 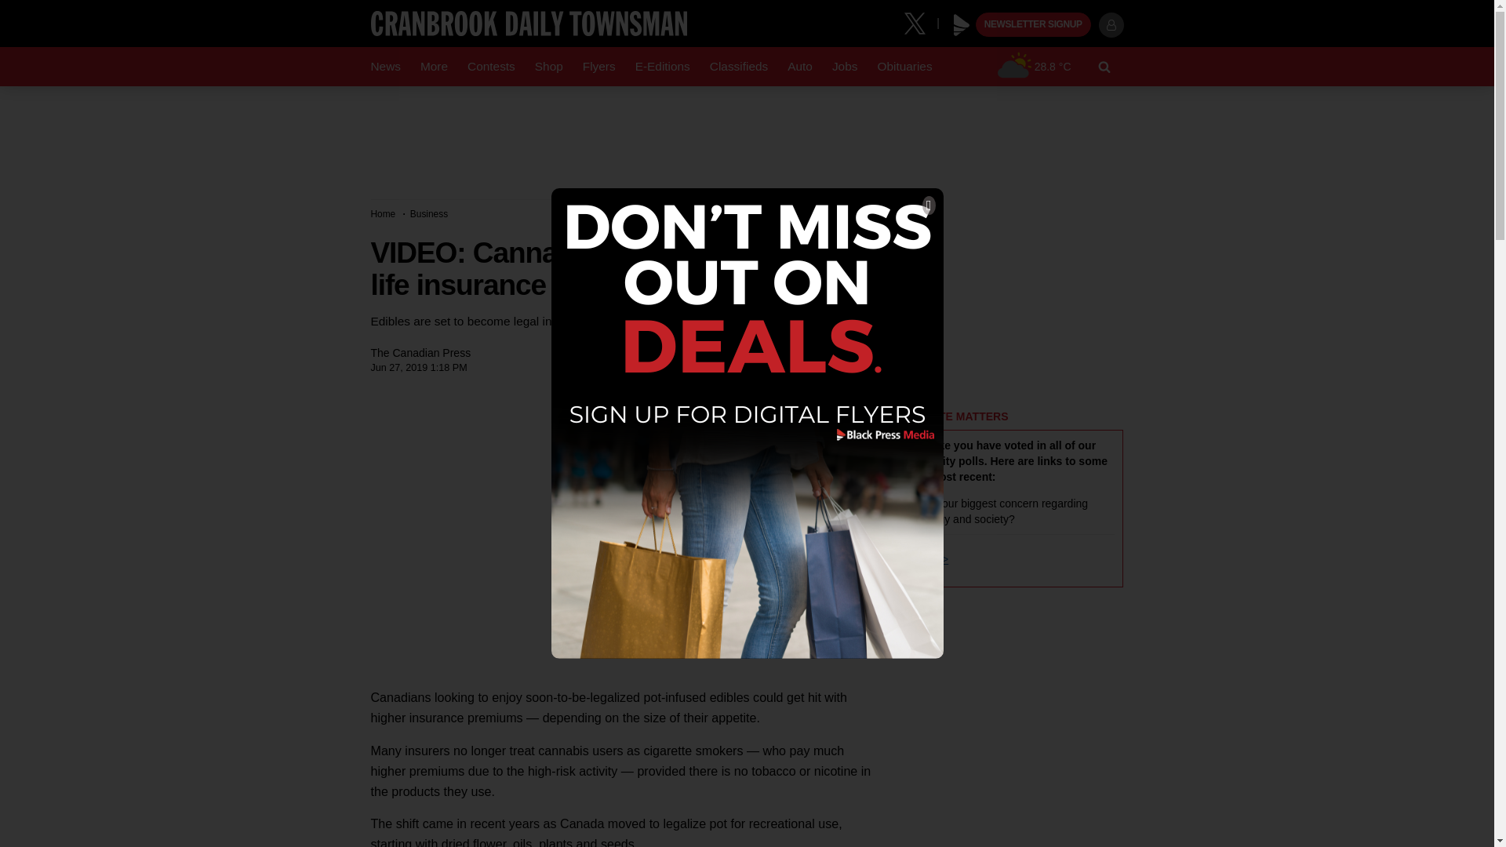 I want to click on X, so click(x=920, y=22).